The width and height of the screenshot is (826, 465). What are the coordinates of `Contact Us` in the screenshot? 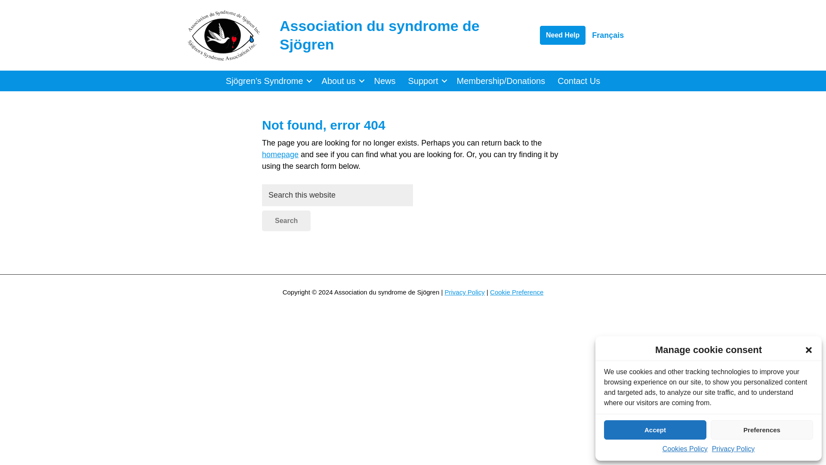 It's located at (579, 81).